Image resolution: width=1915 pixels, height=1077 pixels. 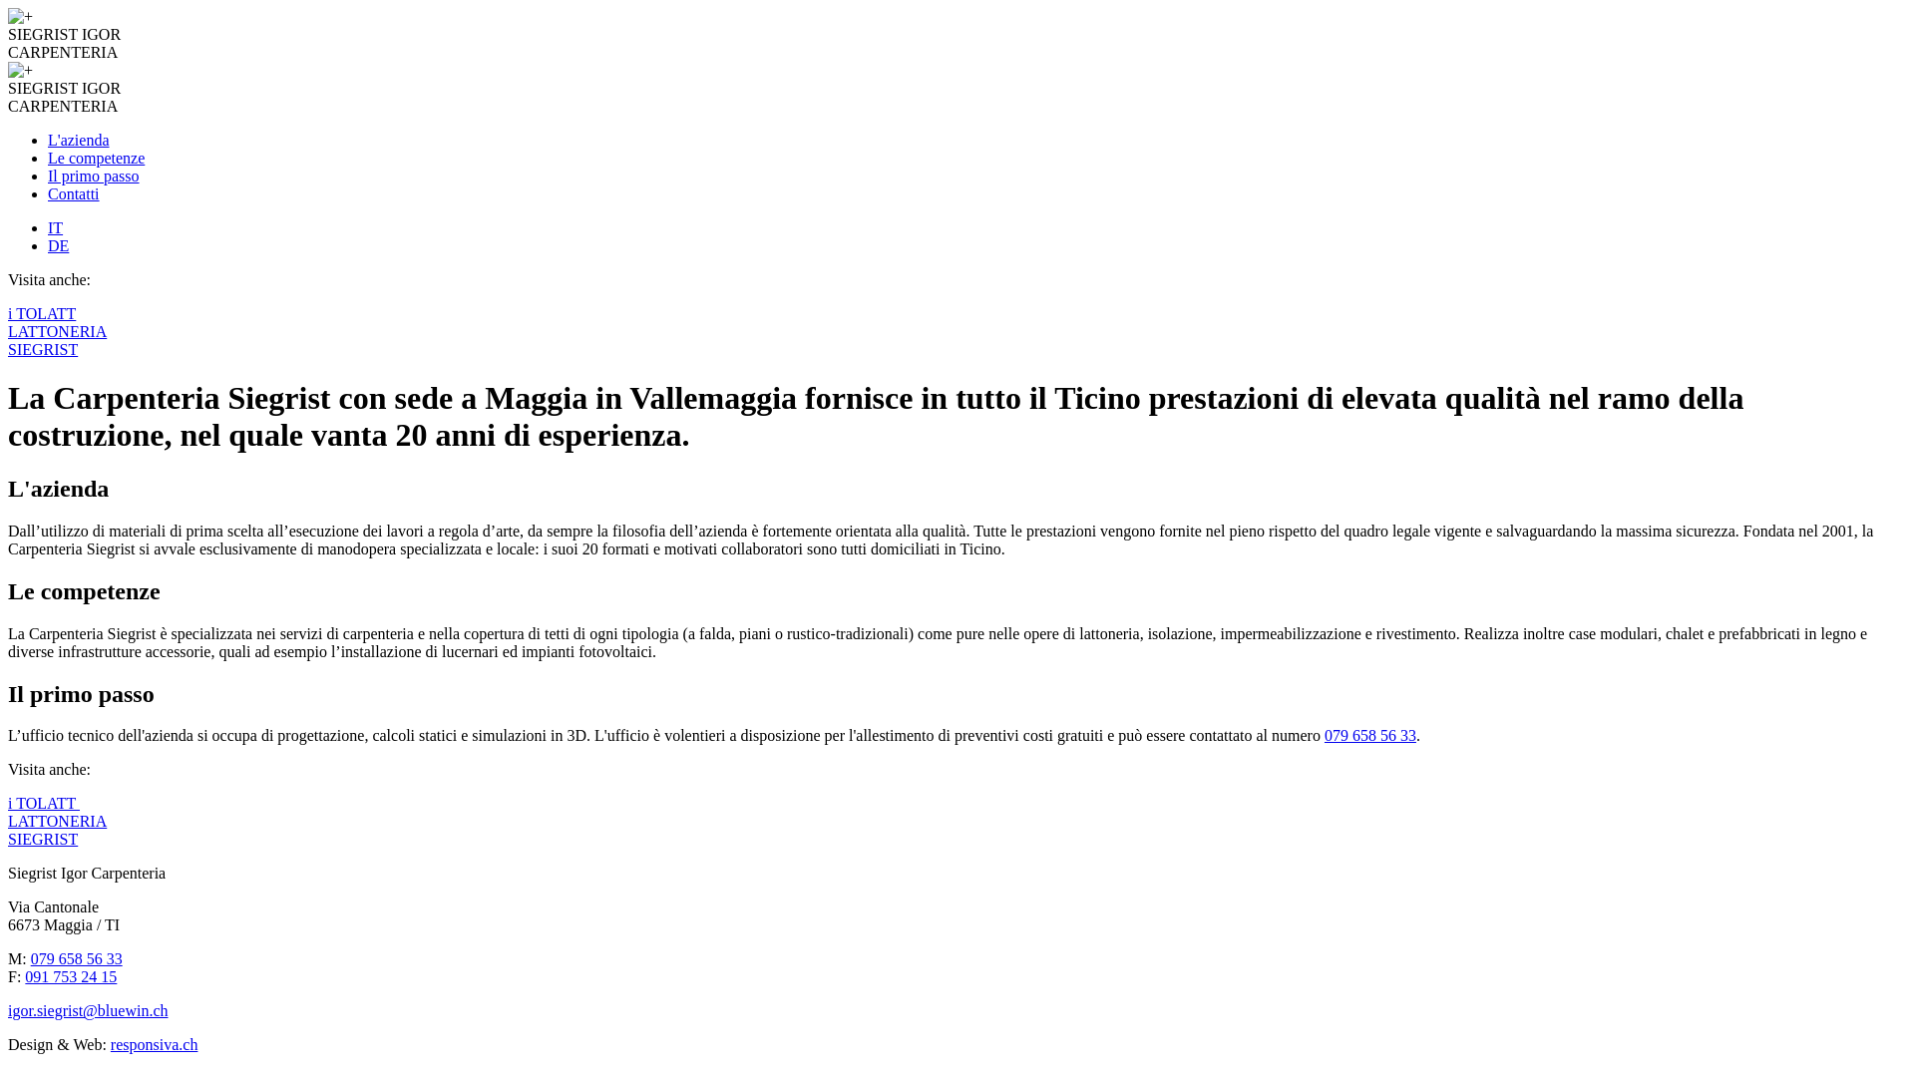 What do you see at coordinates (1370, 736) in the screenshot?
I see `079 658 56 33` at bounding box center [1370, 736].